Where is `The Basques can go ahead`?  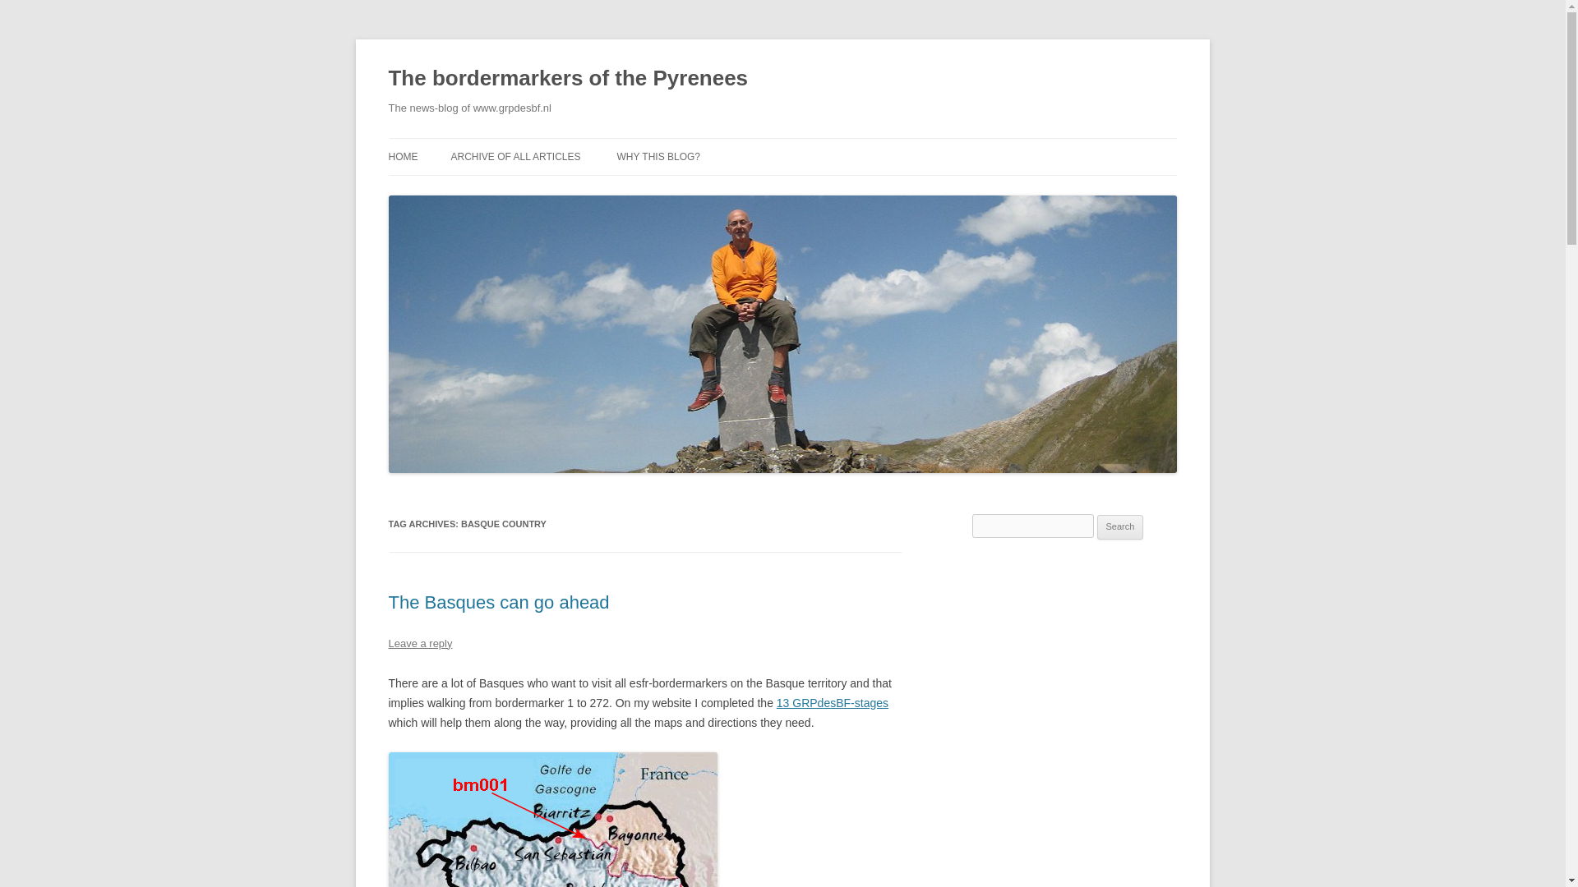
The Basques can go ahead is located at coordinates (498, 603).